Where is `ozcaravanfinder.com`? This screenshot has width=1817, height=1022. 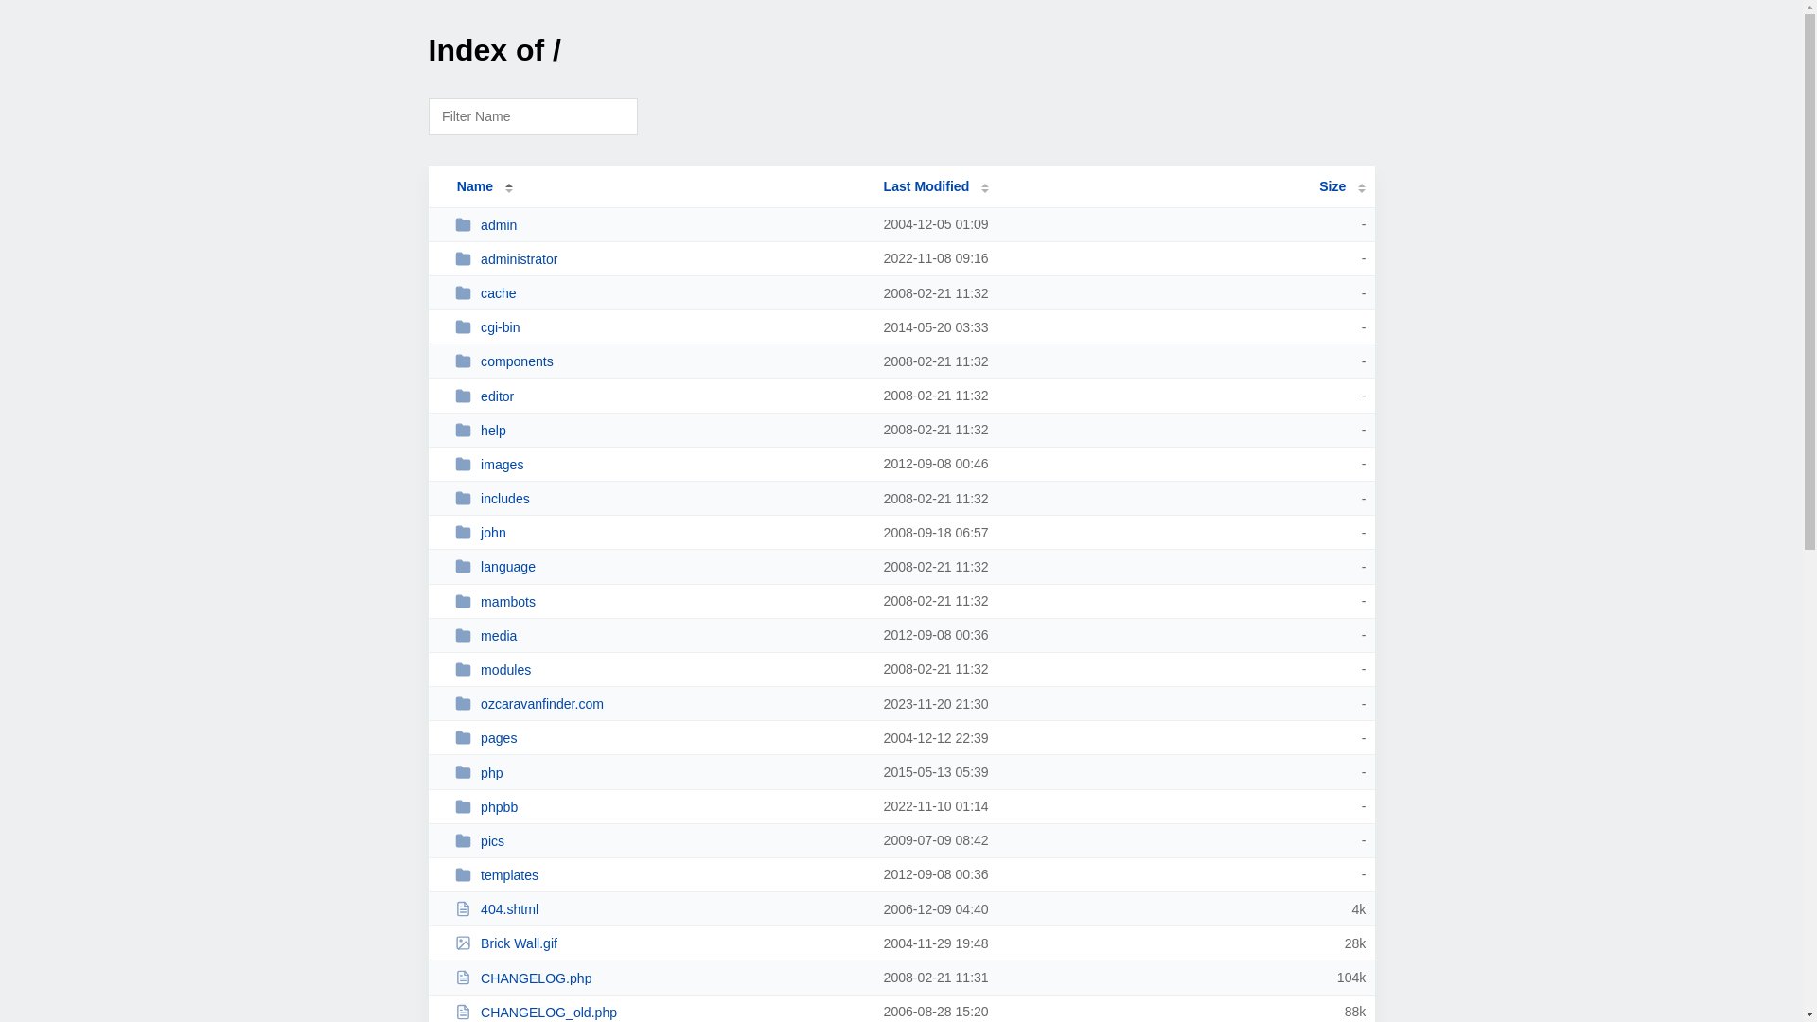
ozcaravanfinder.com is located at coordinates (661, 704).